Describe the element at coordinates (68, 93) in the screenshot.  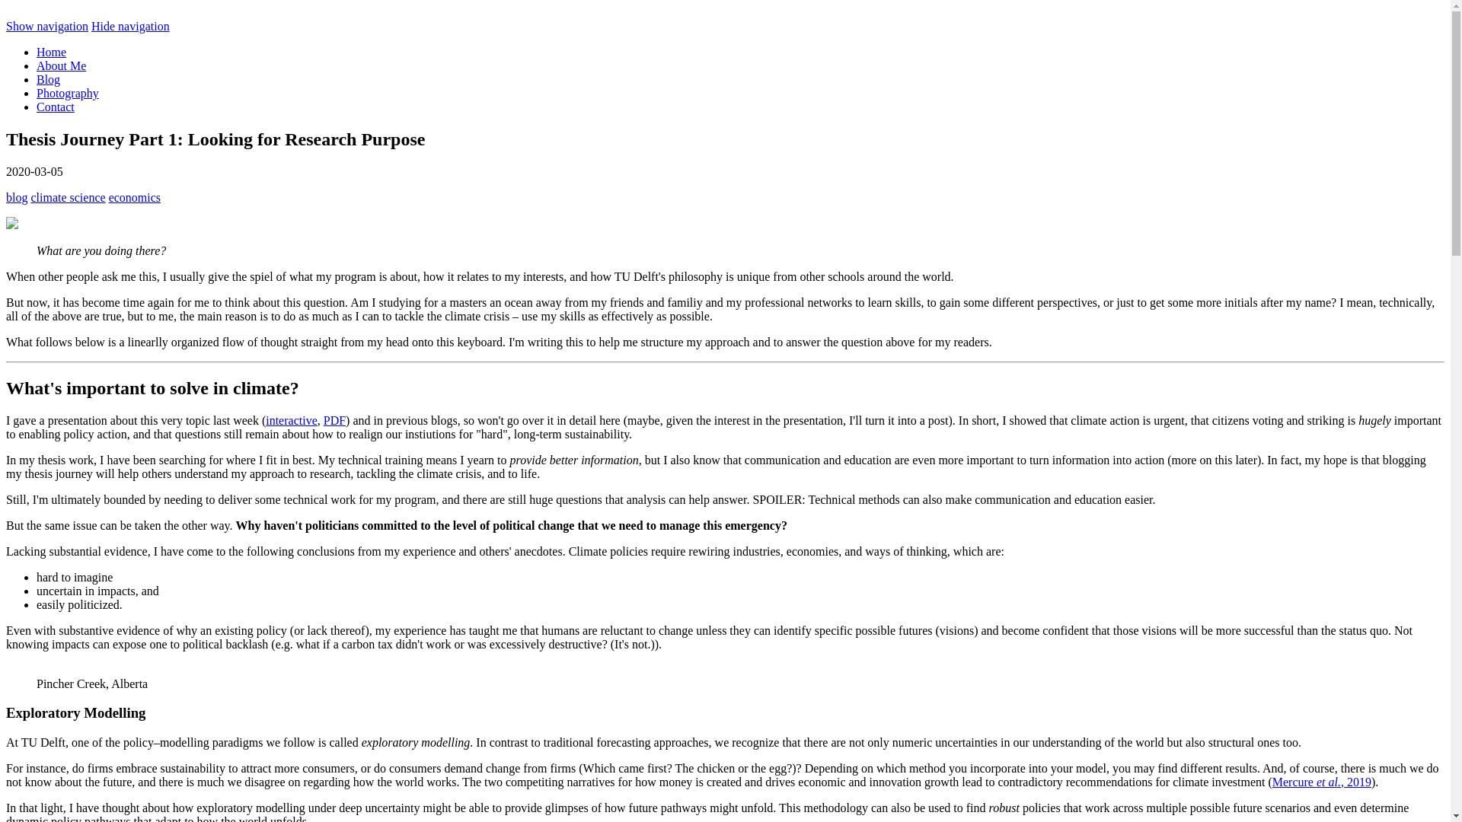
I see `Photography` at that location.